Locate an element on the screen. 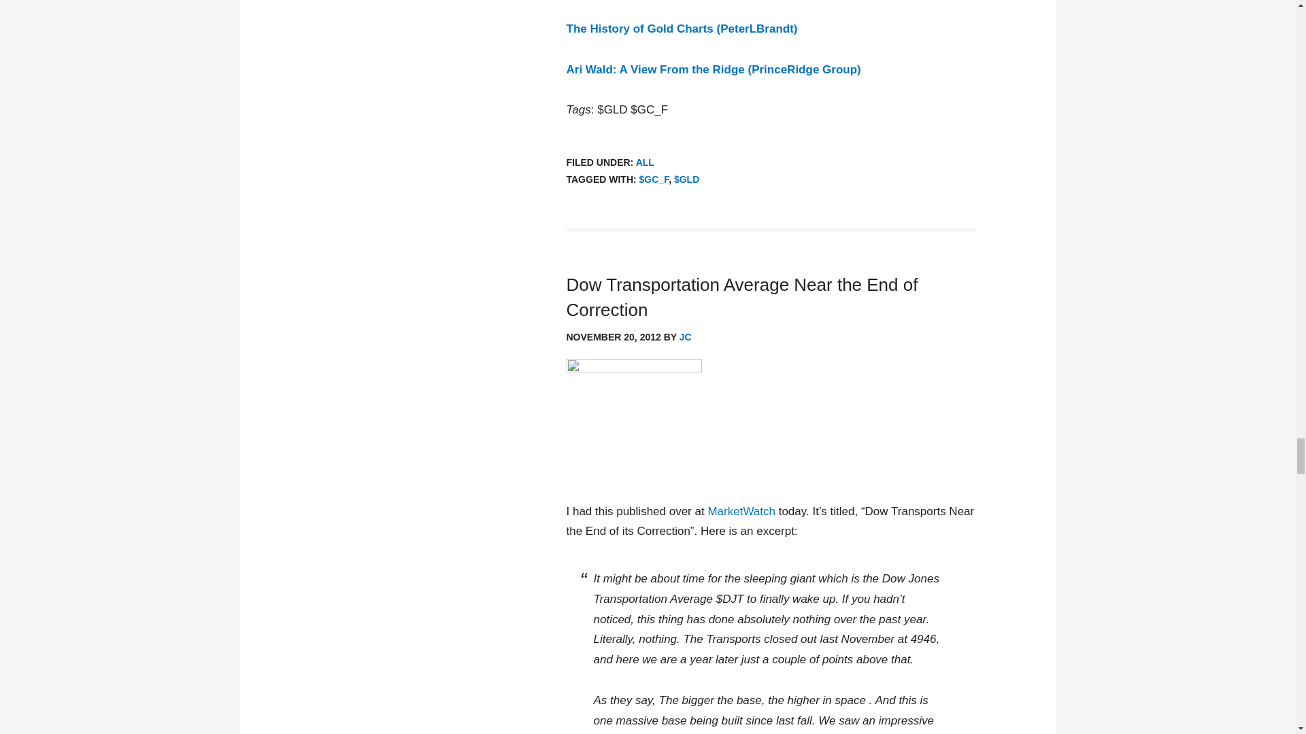  MarketWatch WSJ is located at coordinates (633, 385).